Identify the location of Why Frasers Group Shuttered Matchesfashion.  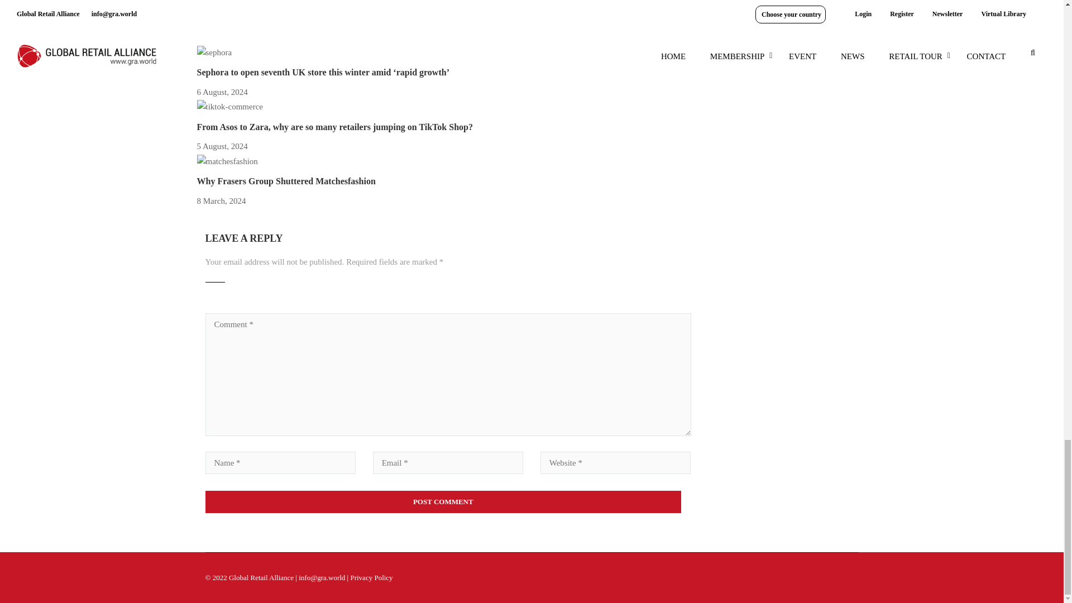
(286, 181).